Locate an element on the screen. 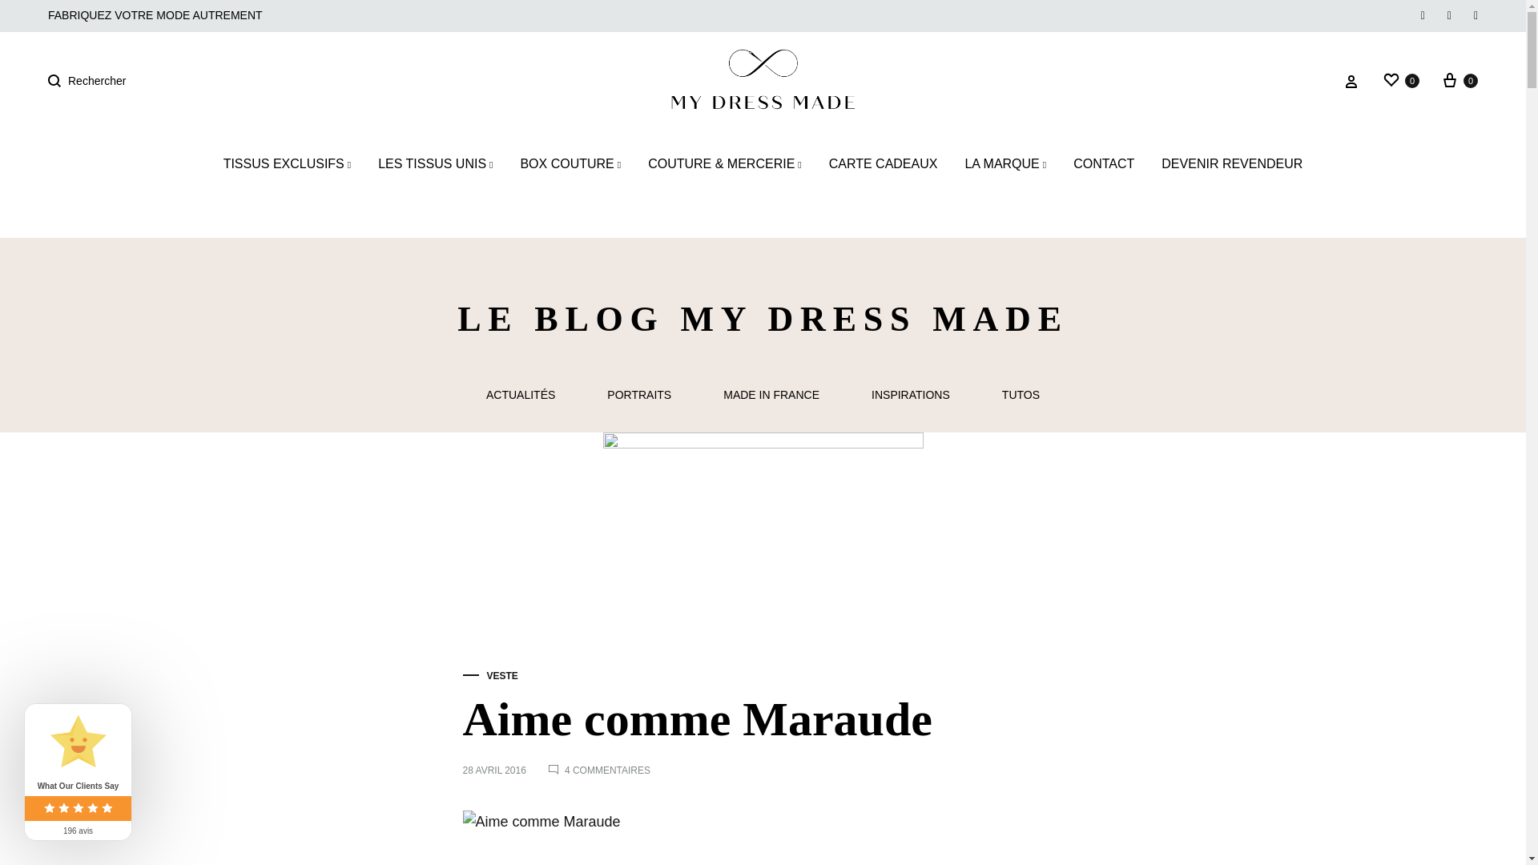 This screenshot has width=1538, height=865. 0 is located at coordinates (1459, 80).